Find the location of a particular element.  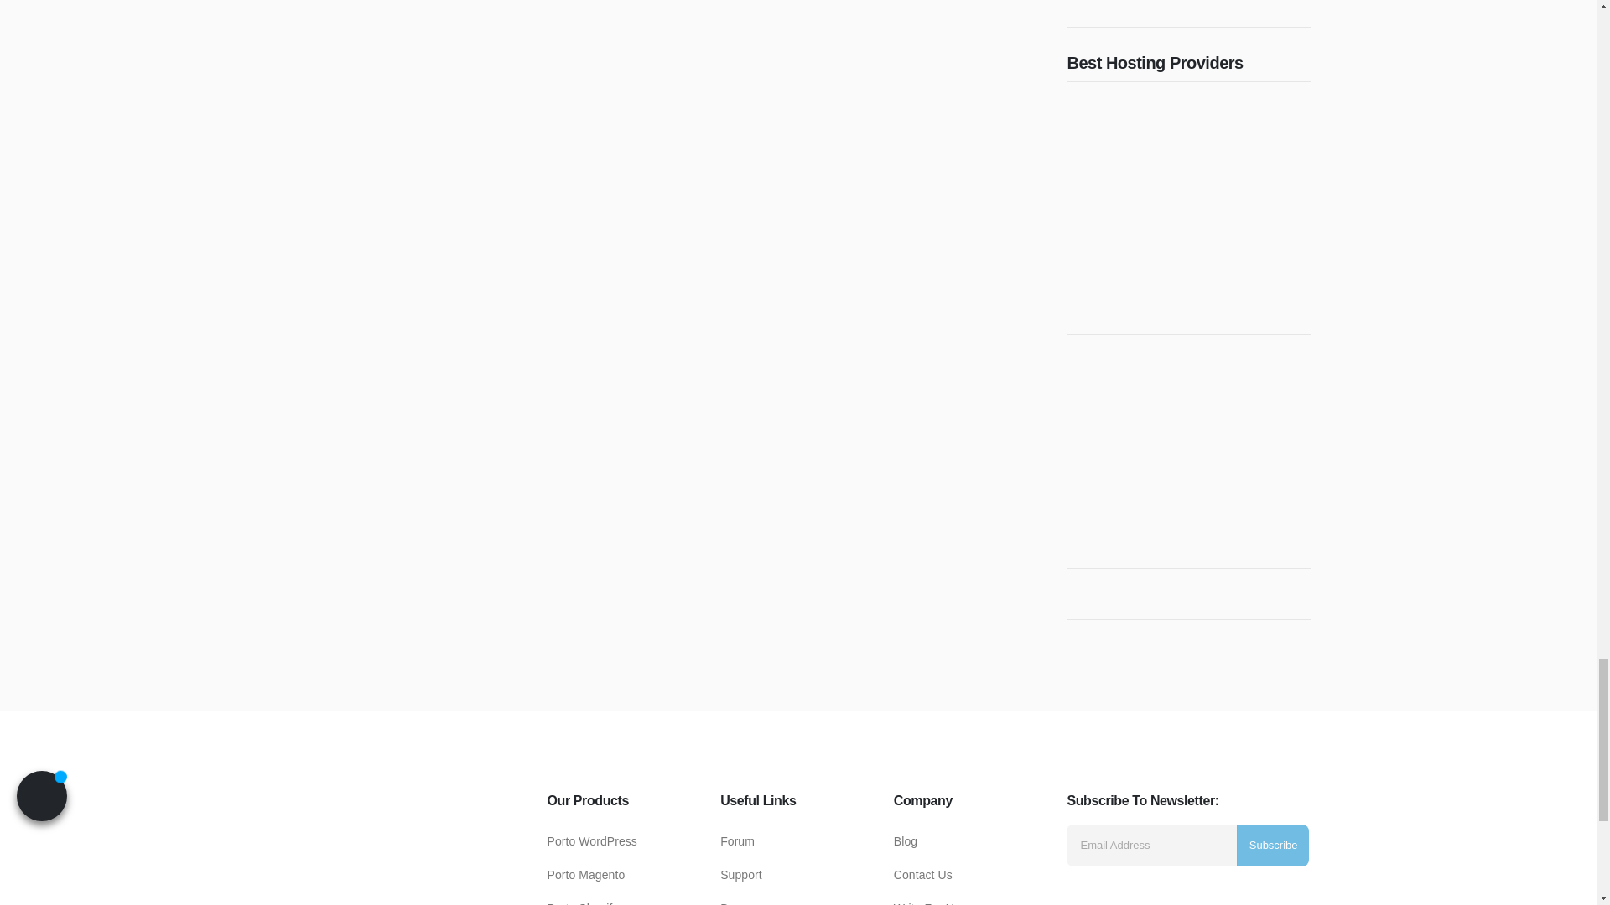

Logo is located at coordinates (408, 898).